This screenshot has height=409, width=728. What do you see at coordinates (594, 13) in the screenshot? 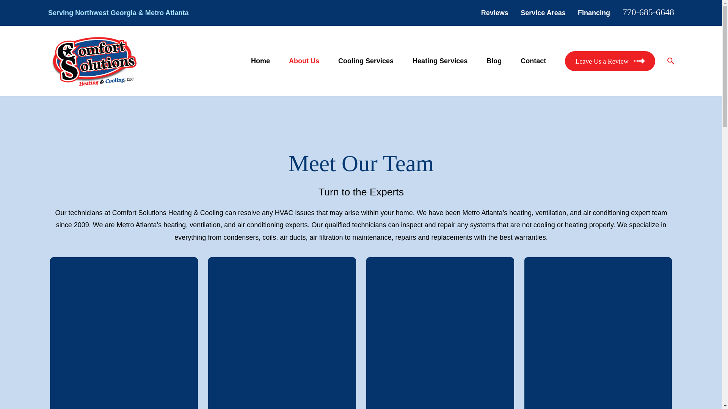
I see `Financing` at bounding box center [594, 13].